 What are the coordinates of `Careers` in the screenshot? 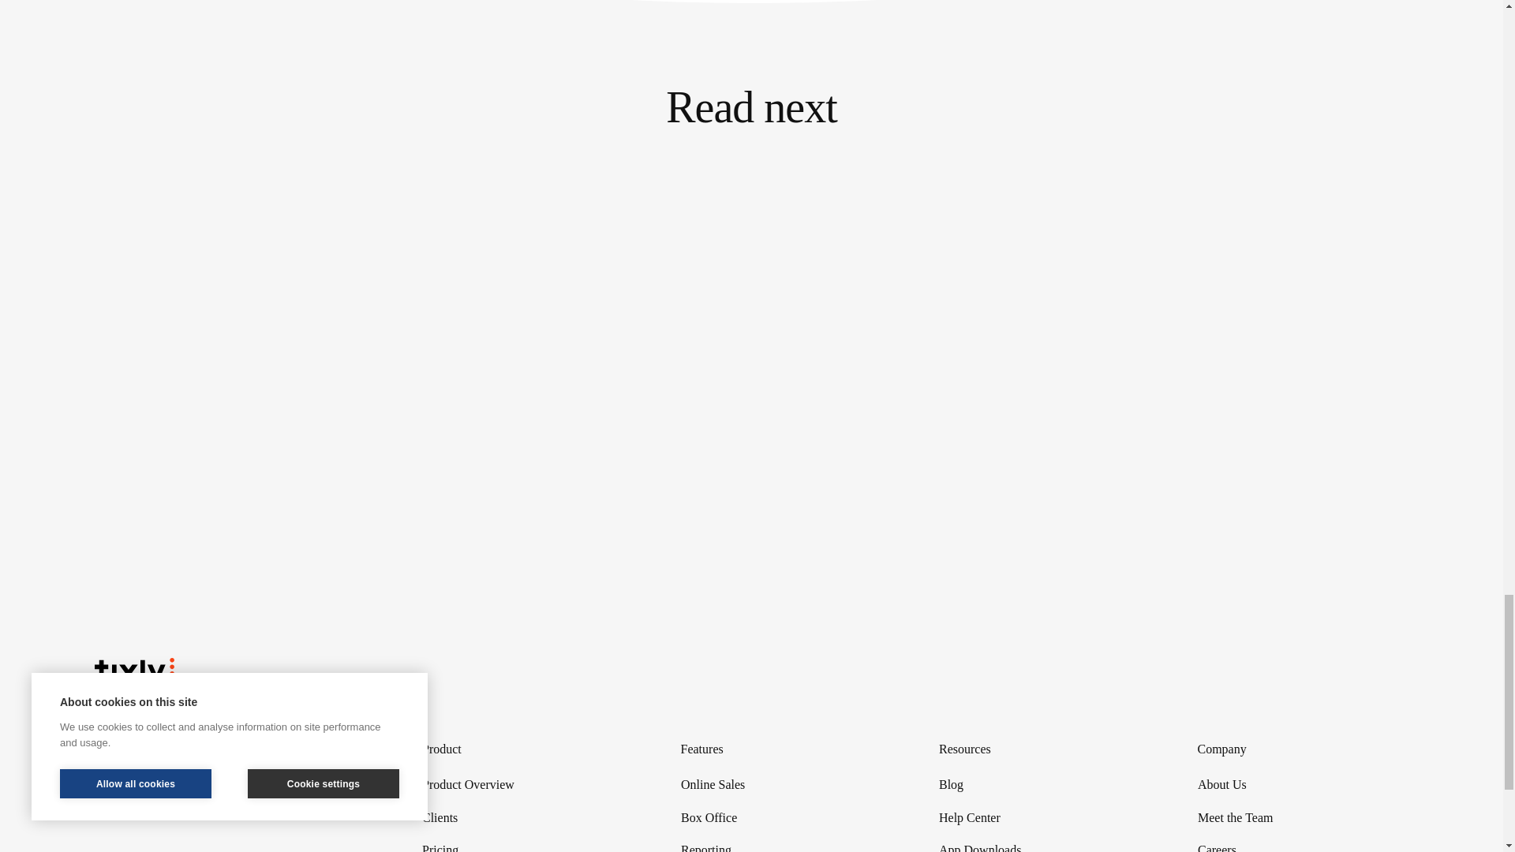 It's located at (1304, 843).